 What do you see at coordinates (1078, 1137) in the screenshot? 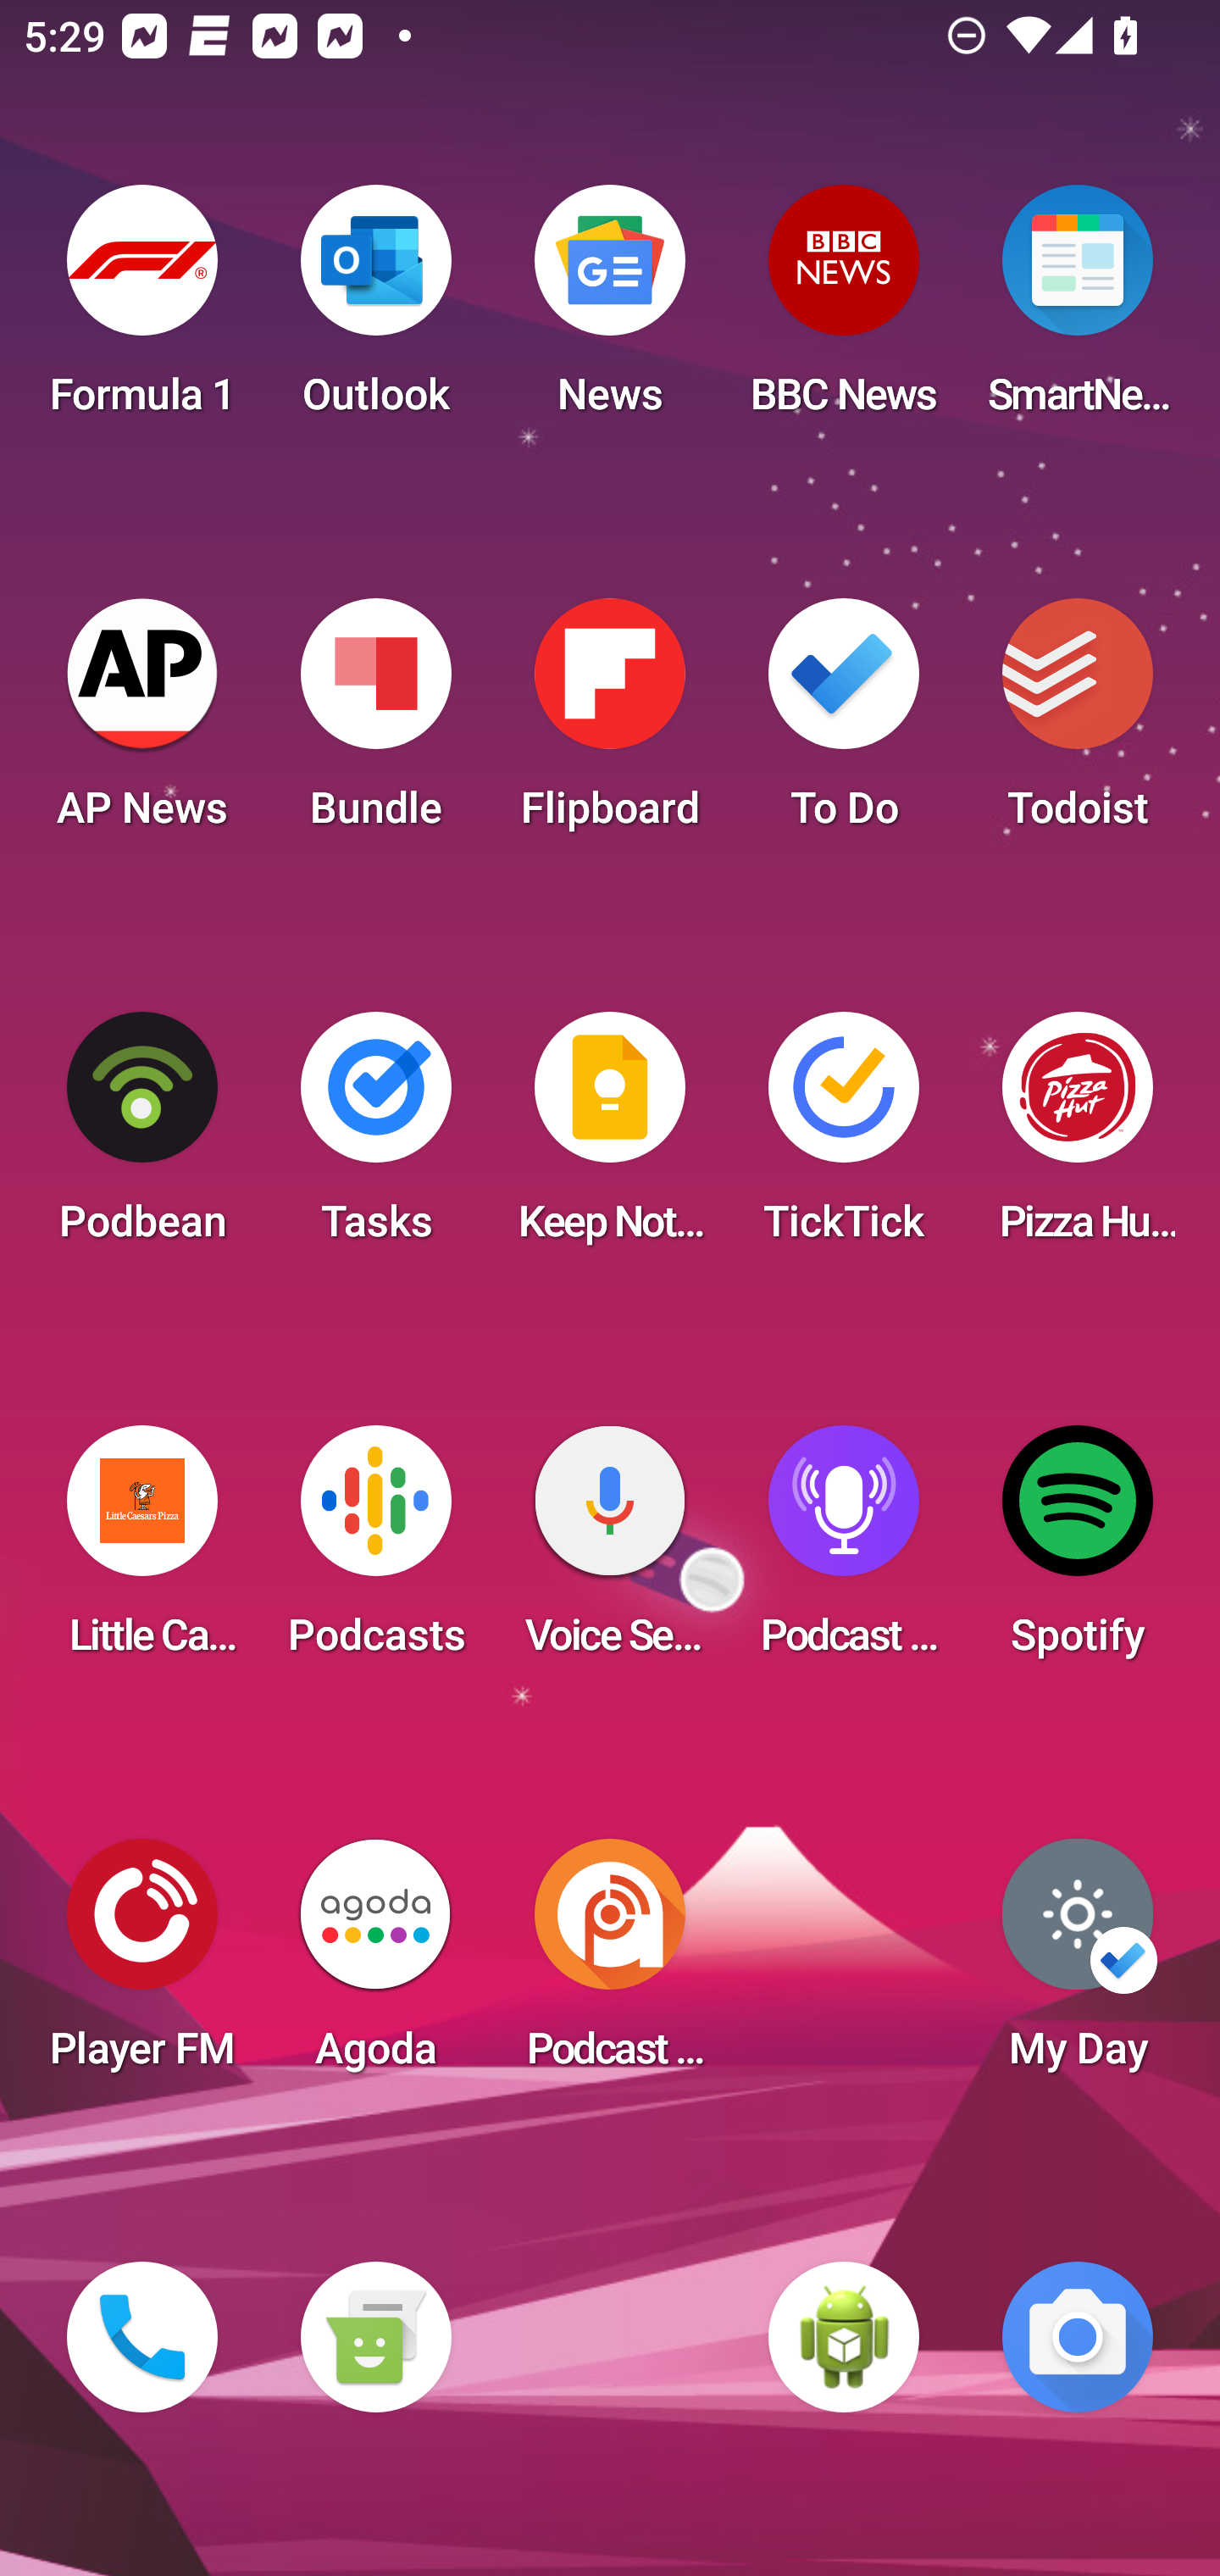
I see `Pizza Hut HK & Macau` at bounding box center [1078, 1137].